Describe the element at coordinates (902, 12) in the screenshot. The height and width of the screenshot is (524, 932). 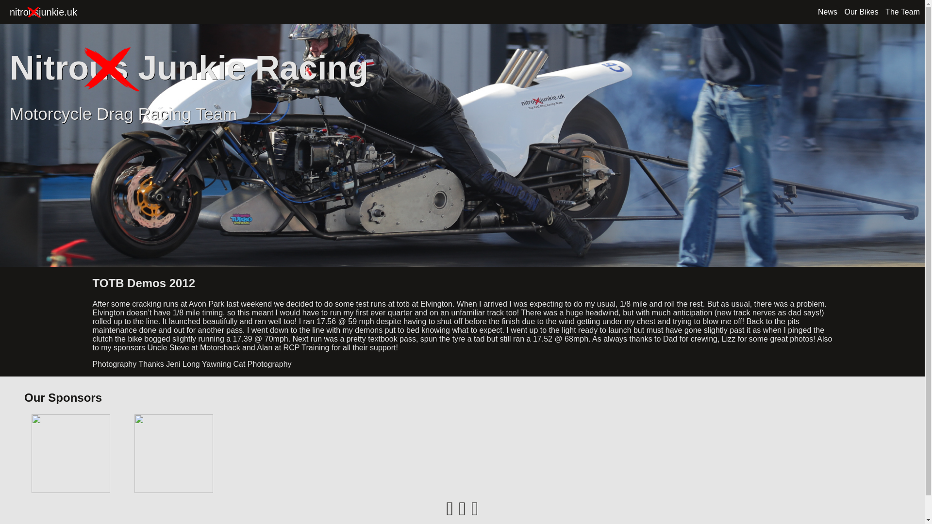
I see `News` at that location.